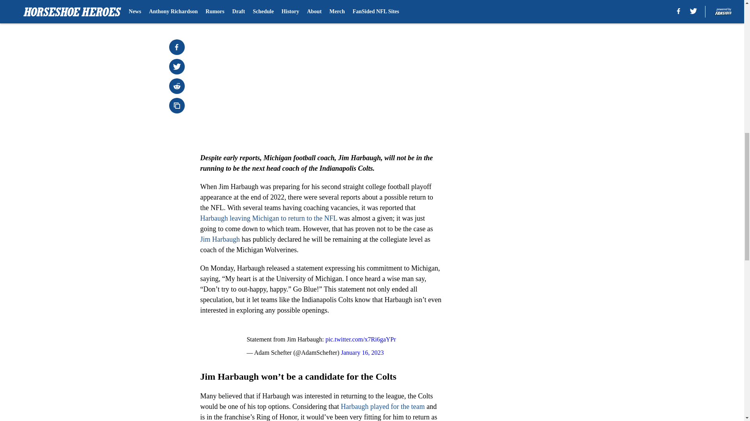 This screenshot has height=421, width=750. What do you see at coordinates (268, 218) in the screenshot?
I see `Harbaugh leaving Michigan to return to the NFL` at bounding box center [268, 218].